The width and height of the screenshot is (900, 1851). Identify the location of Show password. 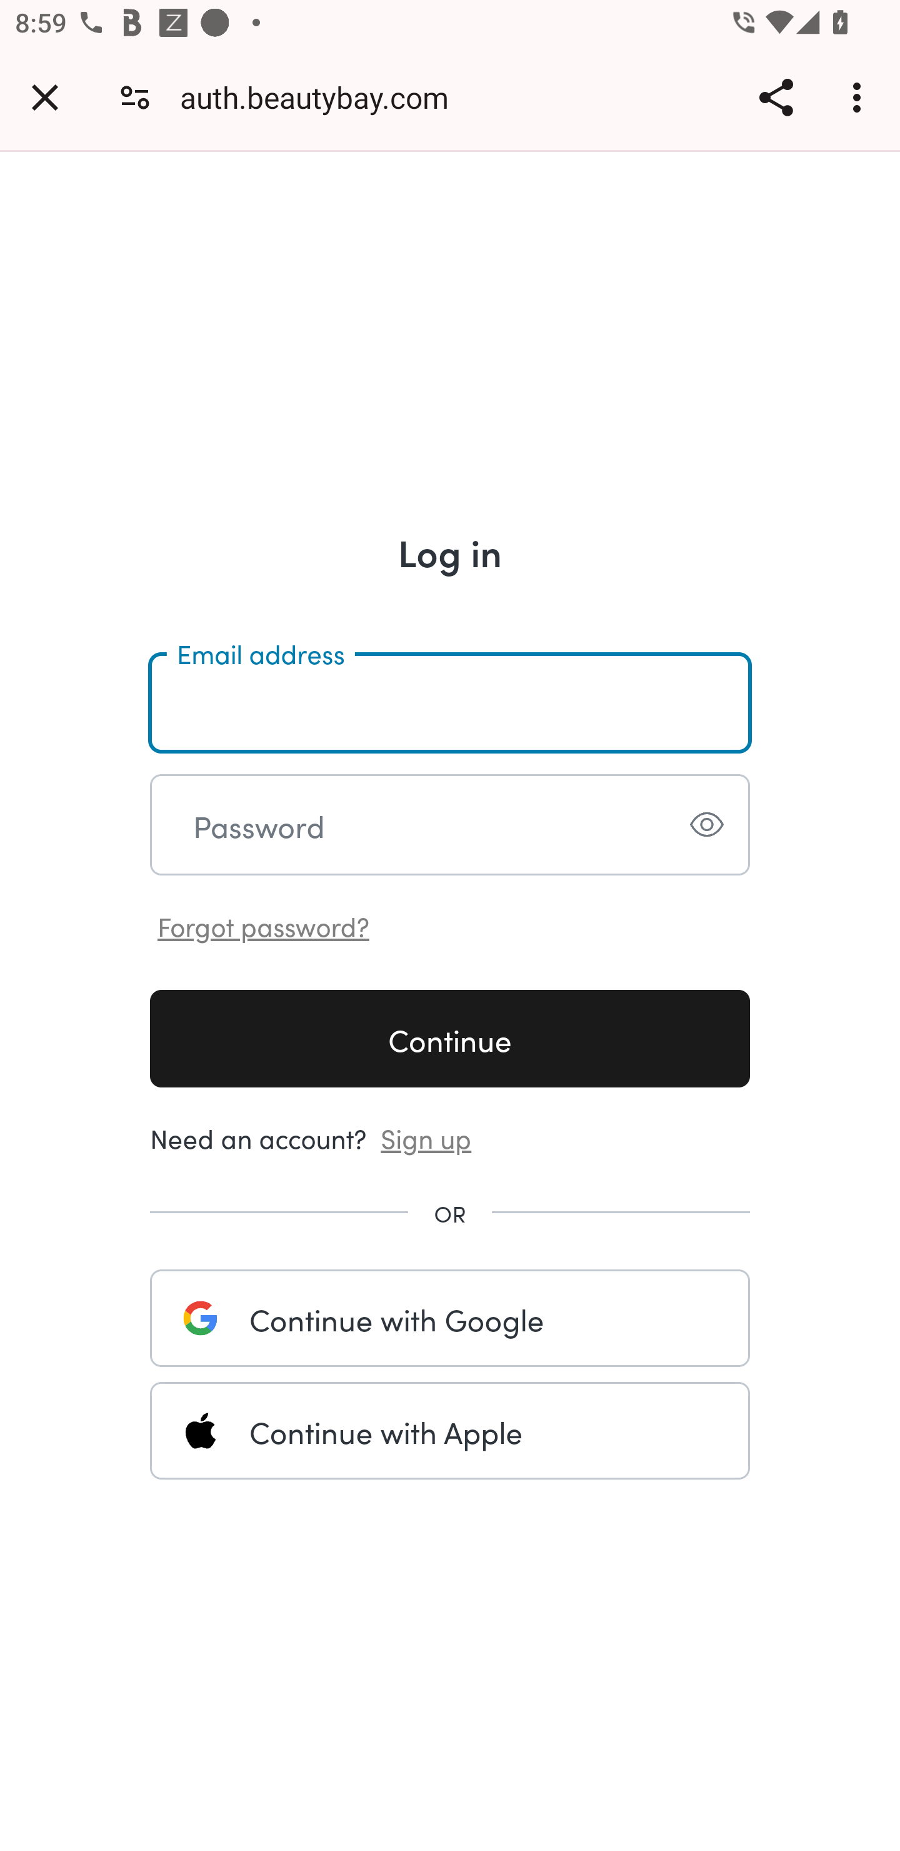
(706, 824).